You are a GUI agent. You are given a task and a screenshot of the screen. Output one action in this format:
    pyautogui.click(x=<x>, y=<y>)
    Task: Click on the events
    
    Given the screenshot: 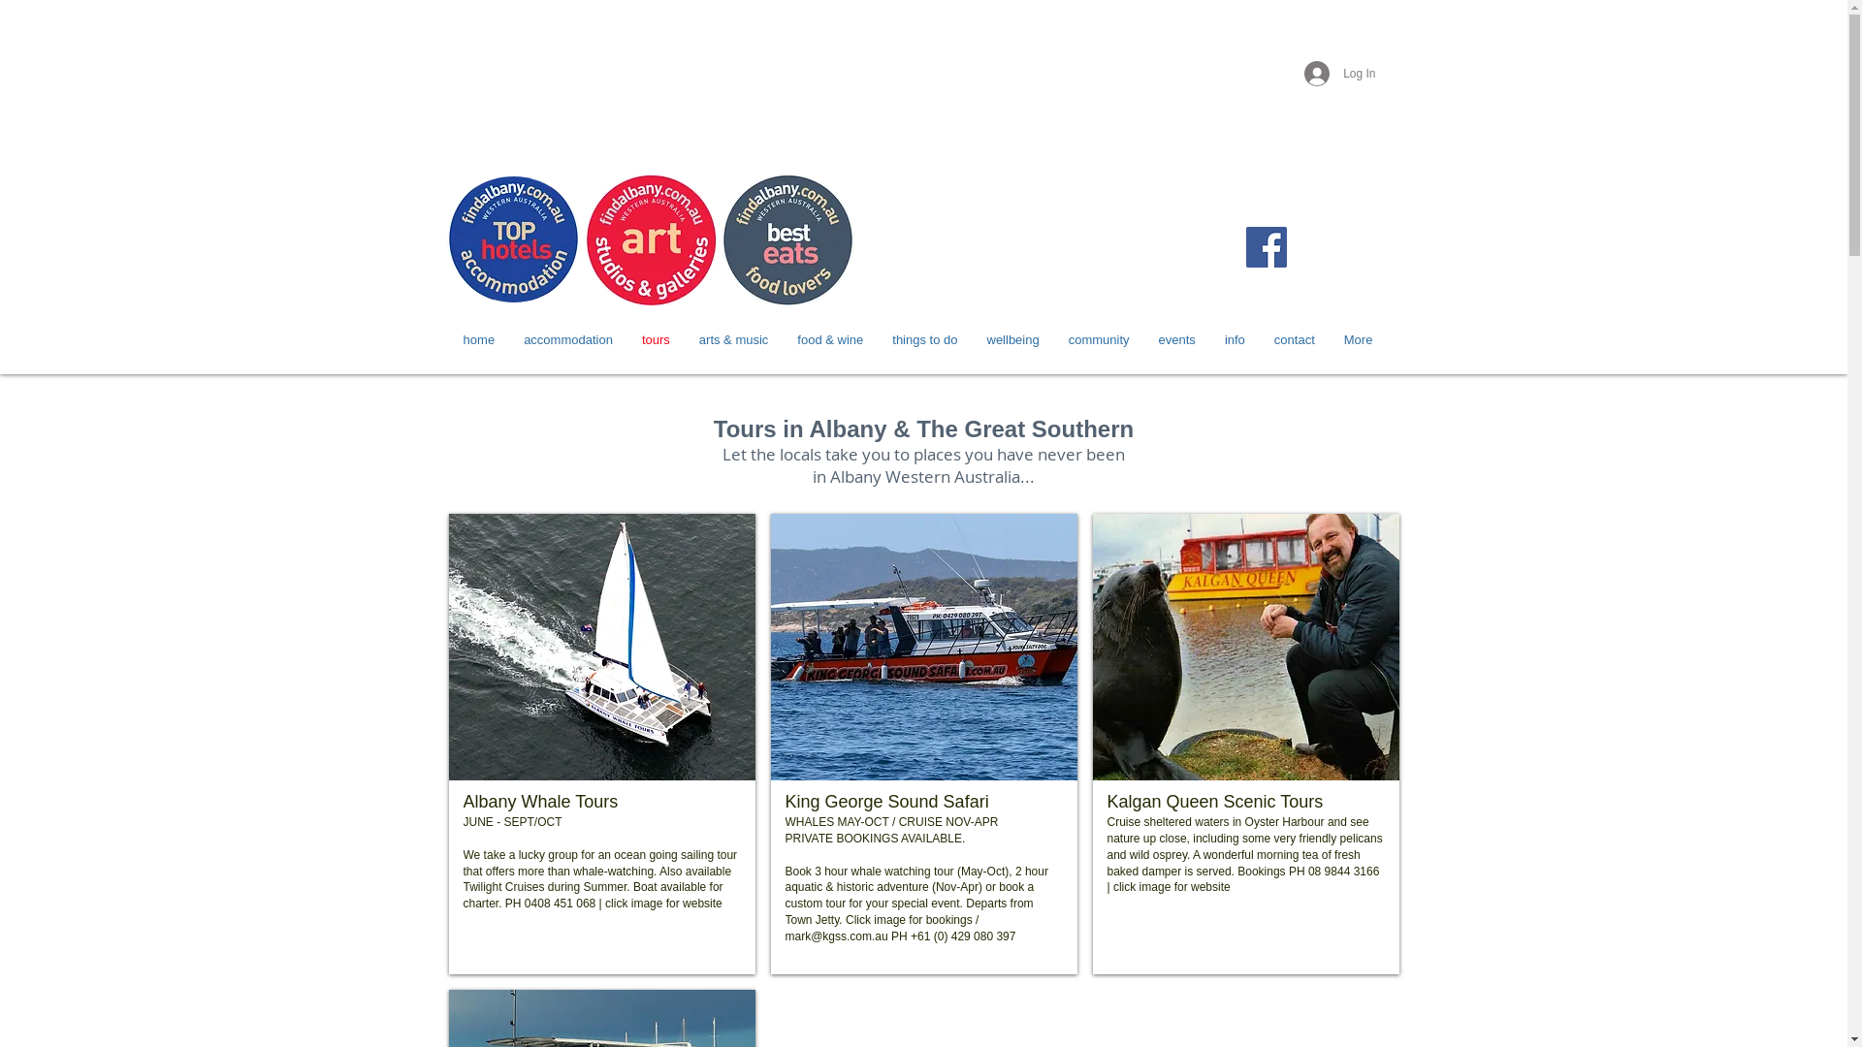 What is the action you would take?
    pyautogui.click(x=1177, y=343)
    